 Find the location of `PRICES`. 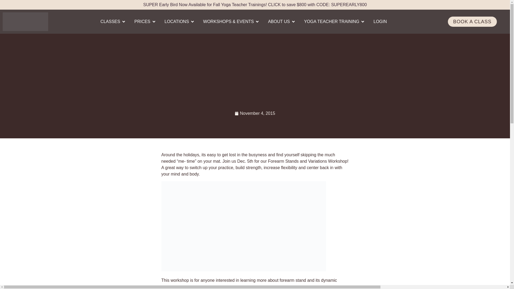

PRICES is located at coordinates (142, 21).